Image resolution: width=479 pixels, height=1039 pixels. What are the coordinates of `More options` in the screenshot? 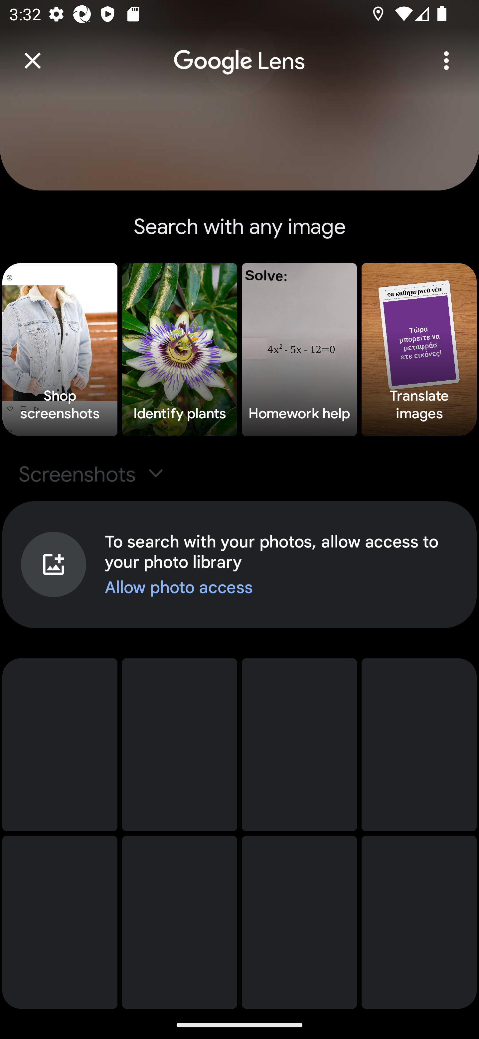 It's located at (446, 61).